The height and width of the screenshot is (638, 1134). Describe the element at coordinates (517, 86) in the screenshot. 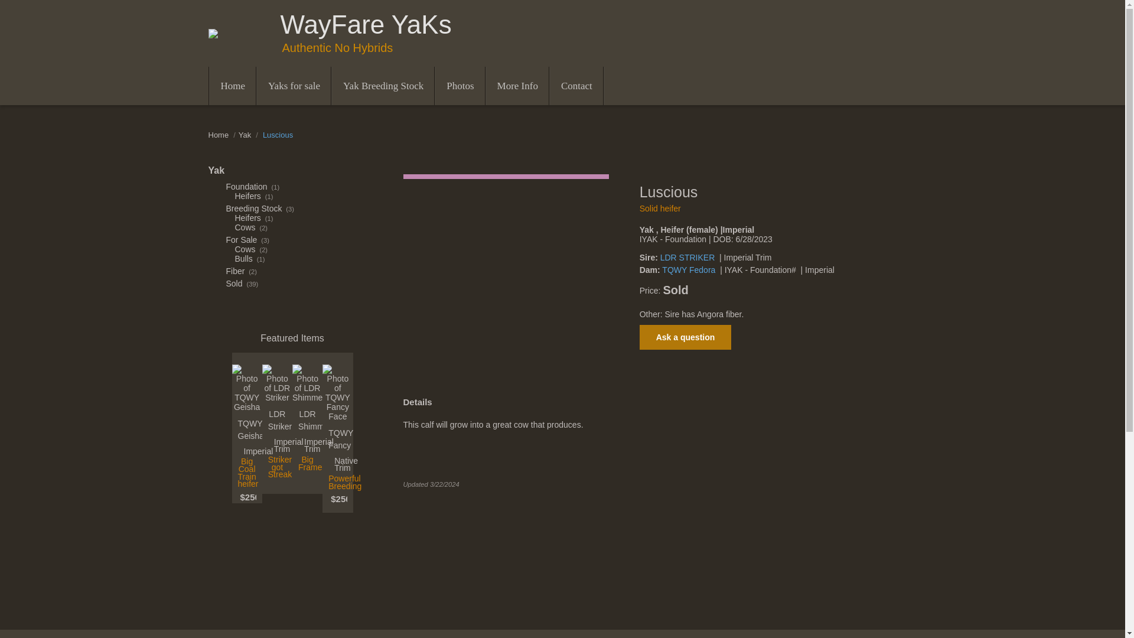

I see `More Info` at that location.